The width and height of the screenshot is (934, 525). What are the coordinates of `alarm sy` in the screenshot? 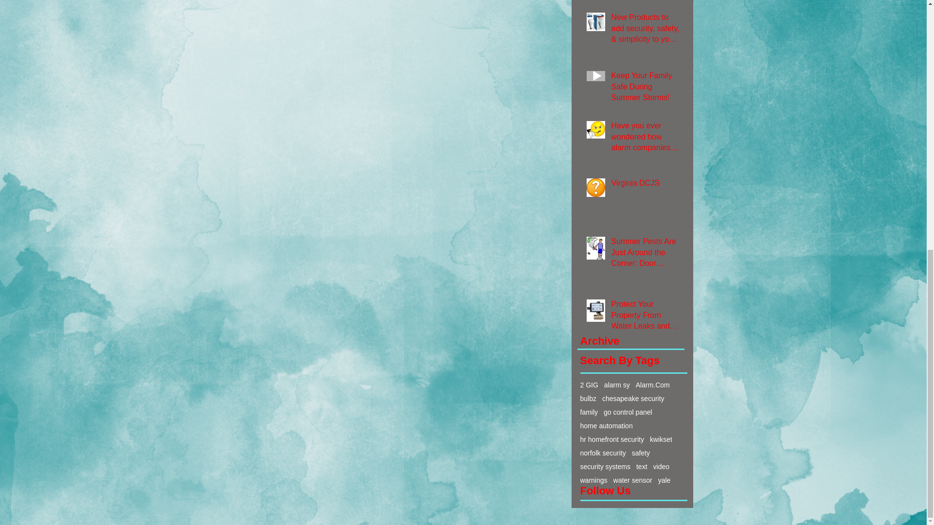 It's located at (617, 385).